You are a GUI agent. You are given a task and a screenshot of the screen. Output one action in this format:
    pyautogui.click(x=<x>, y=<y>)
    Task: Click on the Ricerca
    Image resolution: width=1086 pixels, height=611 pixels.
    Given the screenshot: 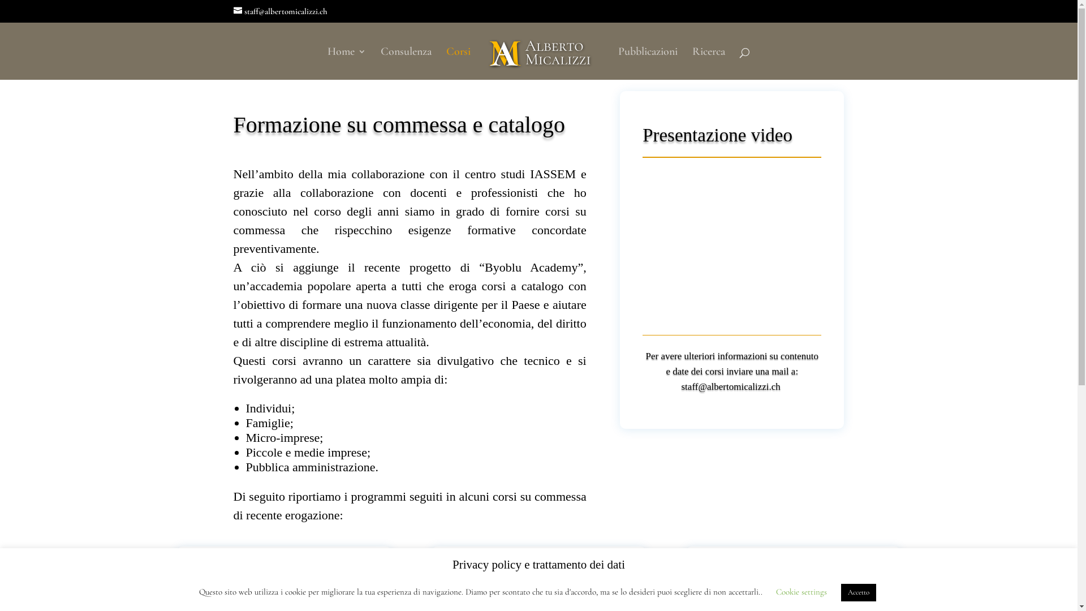 What is the action you would take?
    pyautogui.click(x=709, y=63)
    